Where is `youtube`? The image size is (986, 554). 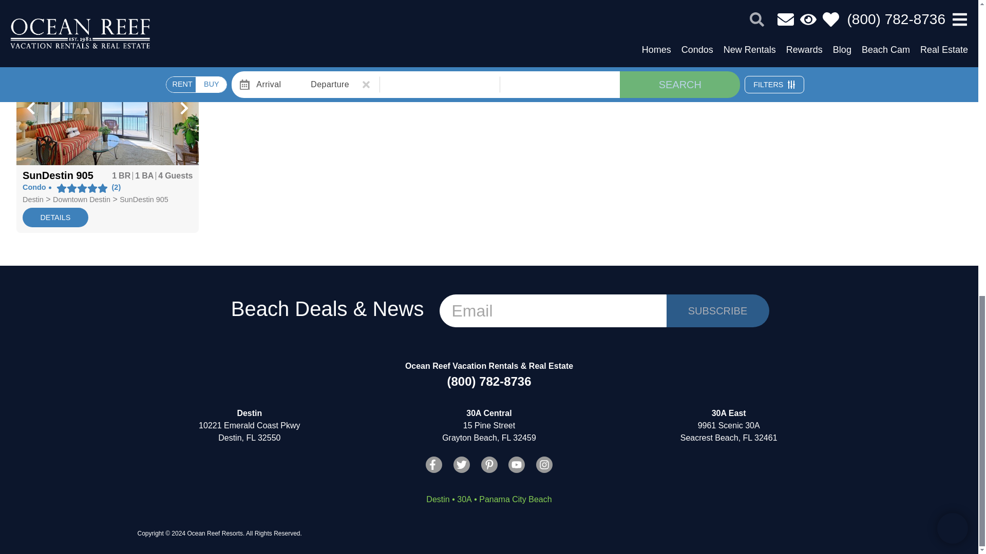
youtube is located at coordinates (517, 465).